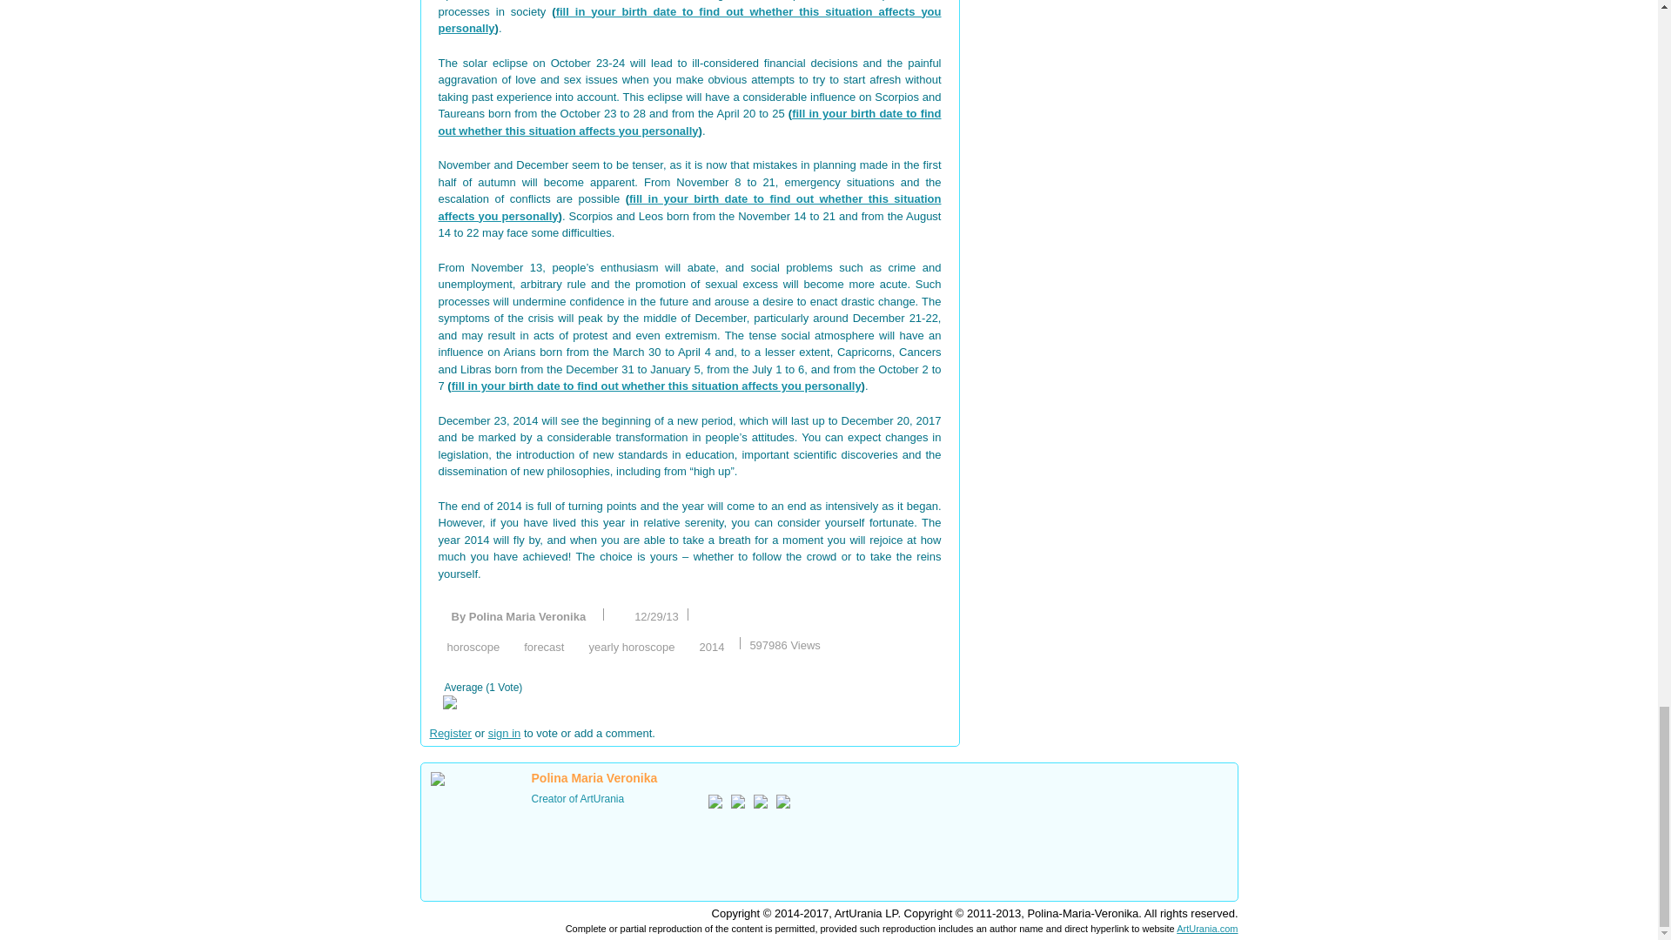 The width and height of the screenshot is (1671, 940). Describe the element at coordinates (450, 733) in the screenshot. I see `Register` at that location.